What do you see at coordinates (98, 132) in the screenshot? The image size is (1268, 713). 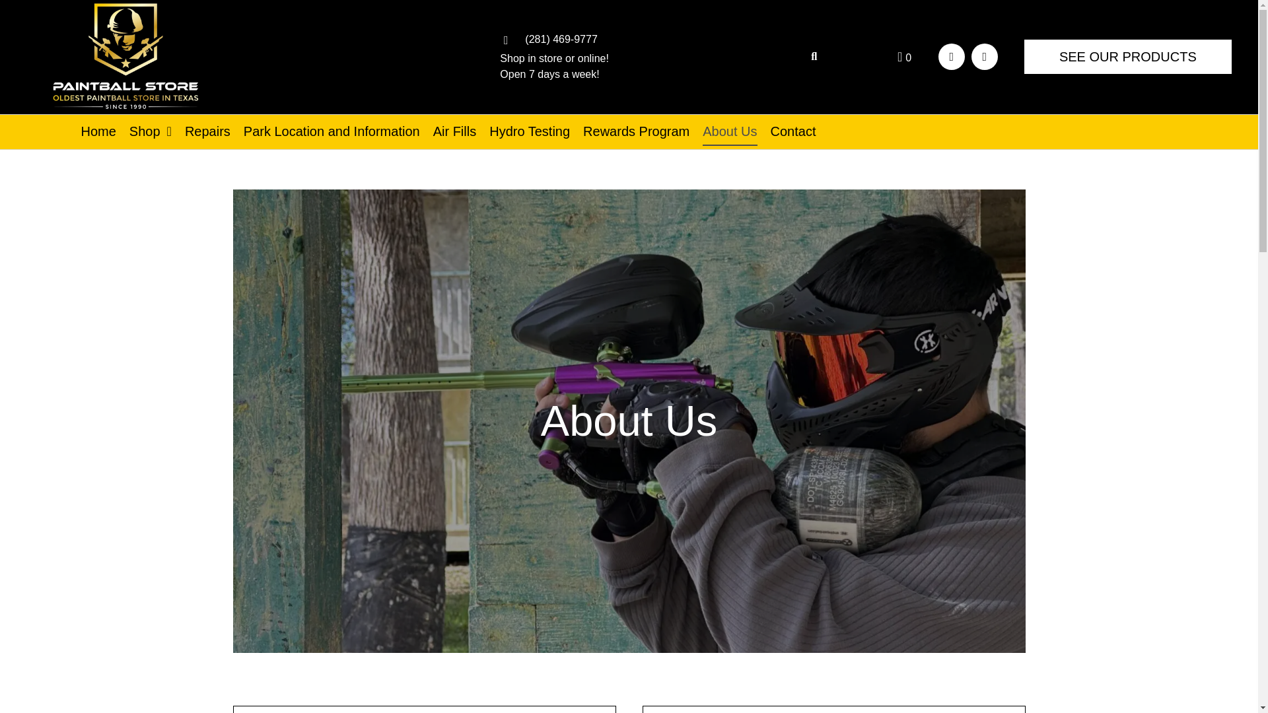 I see `Home` at bounding box center [98, 132].